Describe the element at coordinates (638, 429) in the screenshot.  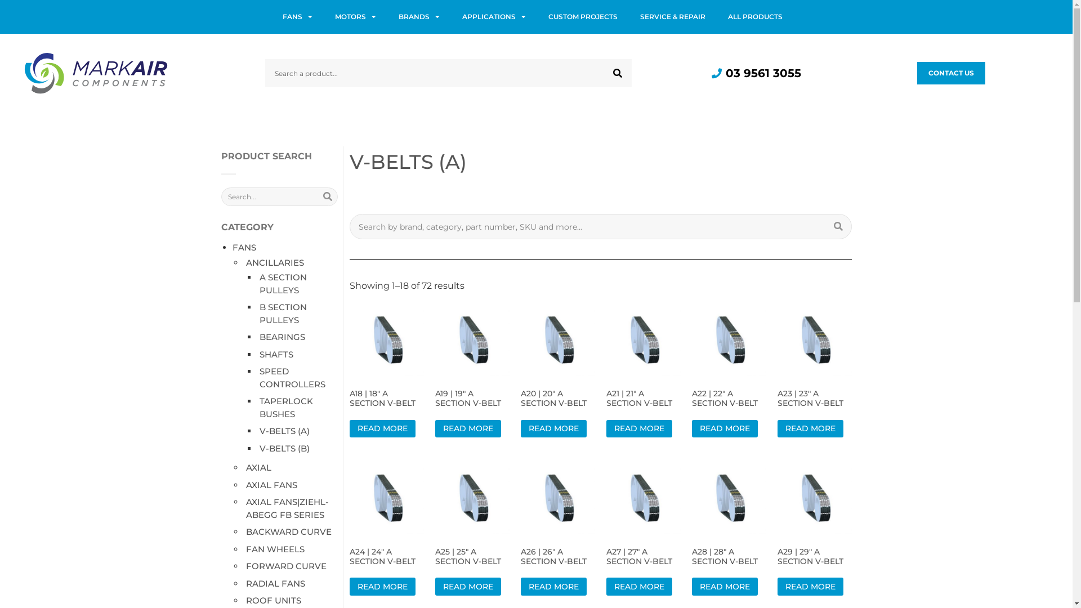
I see `READ MORE` at that location.